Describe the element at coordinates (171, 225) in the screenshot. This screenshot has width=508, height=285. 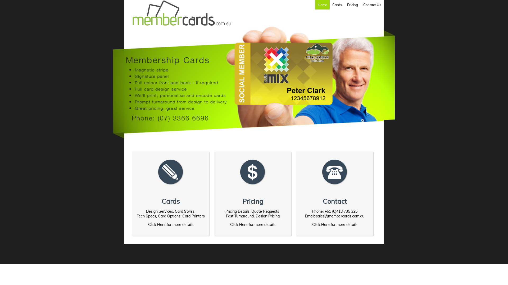
I see `Click Here for more details` at that location.